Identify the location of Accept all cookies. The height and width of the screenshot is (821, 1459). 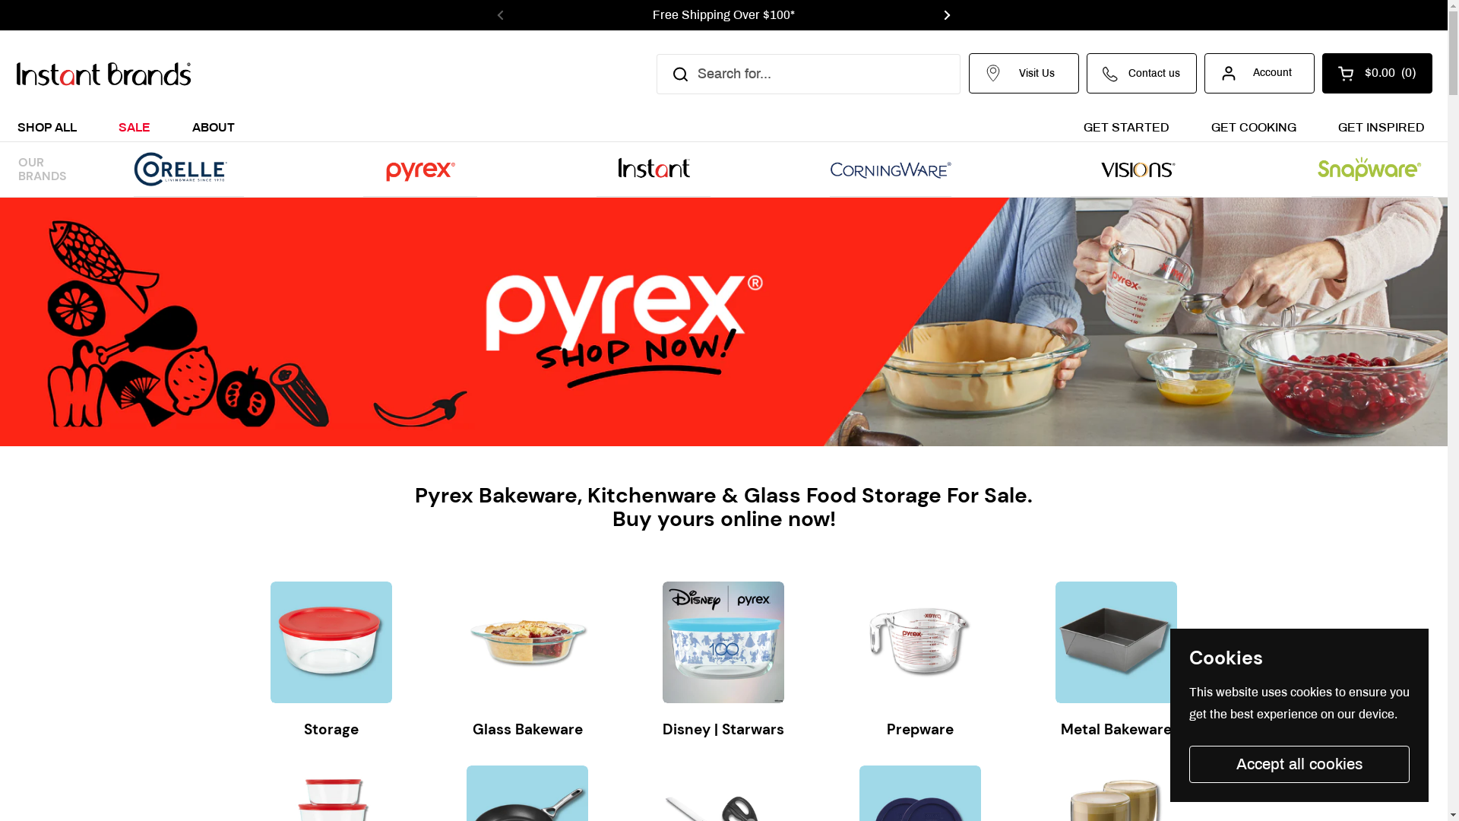
(1299, 765).